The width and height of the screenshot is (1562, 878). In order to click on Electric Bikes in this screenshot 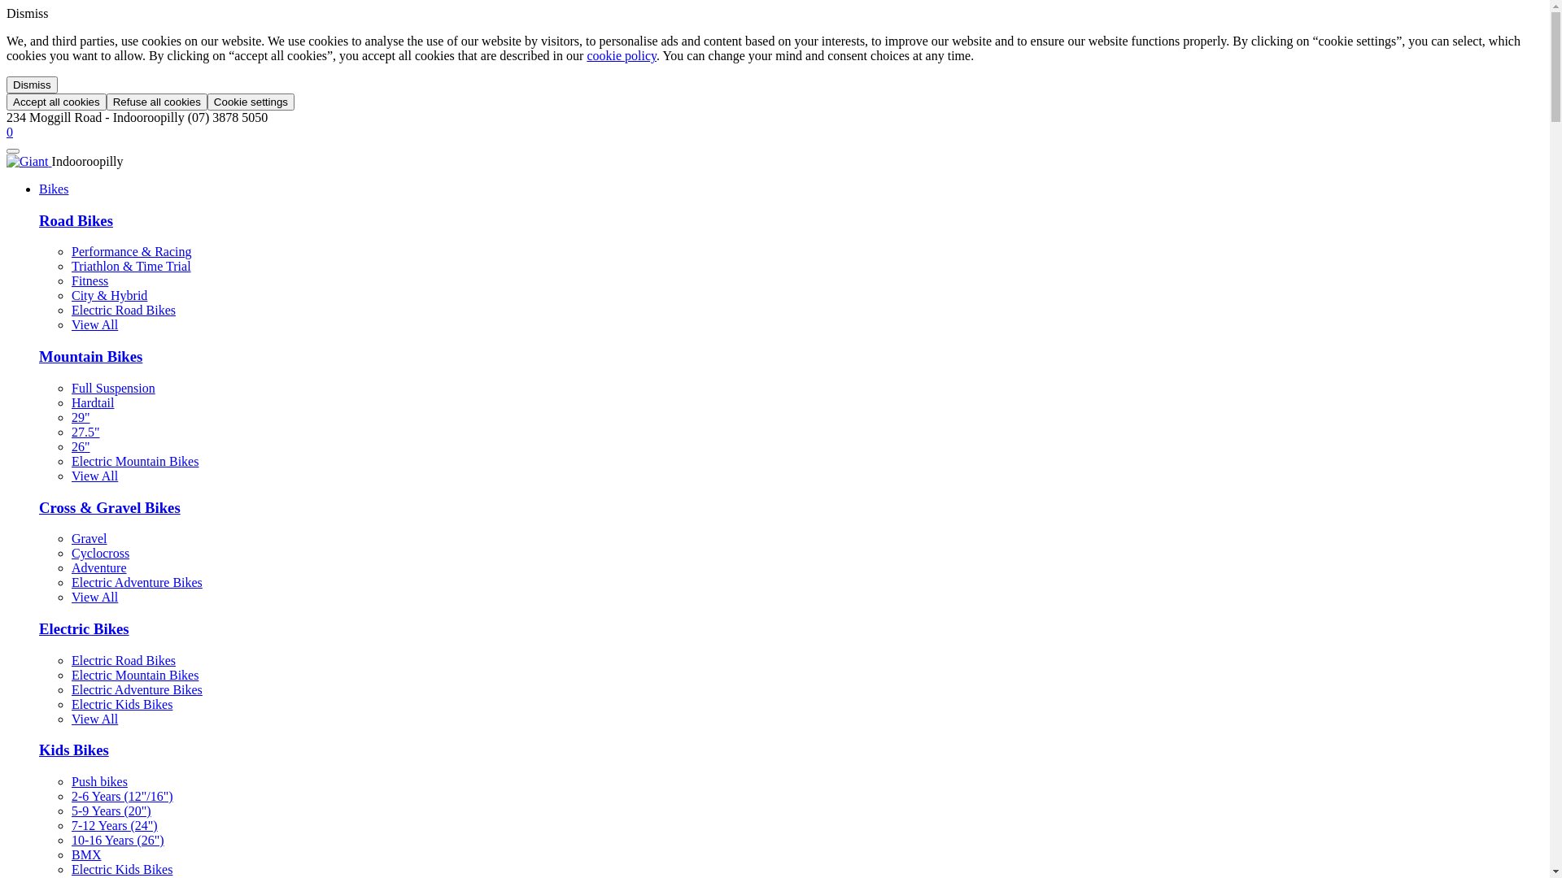, I will do `click(85, 629)`.